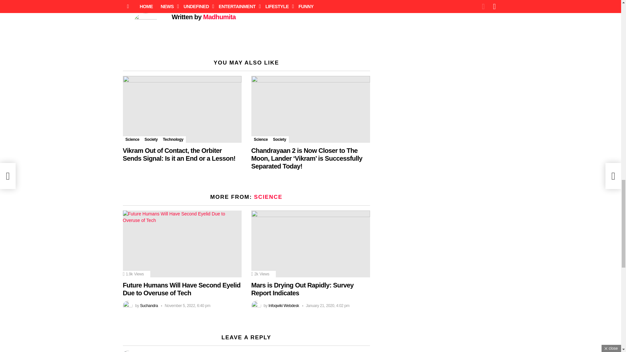 This screenshot has width=626, height=352. Describe the element at coordinates (284, 306) in the screenshot. I see `Posts by Infoqwiki Webdesk` at that location.